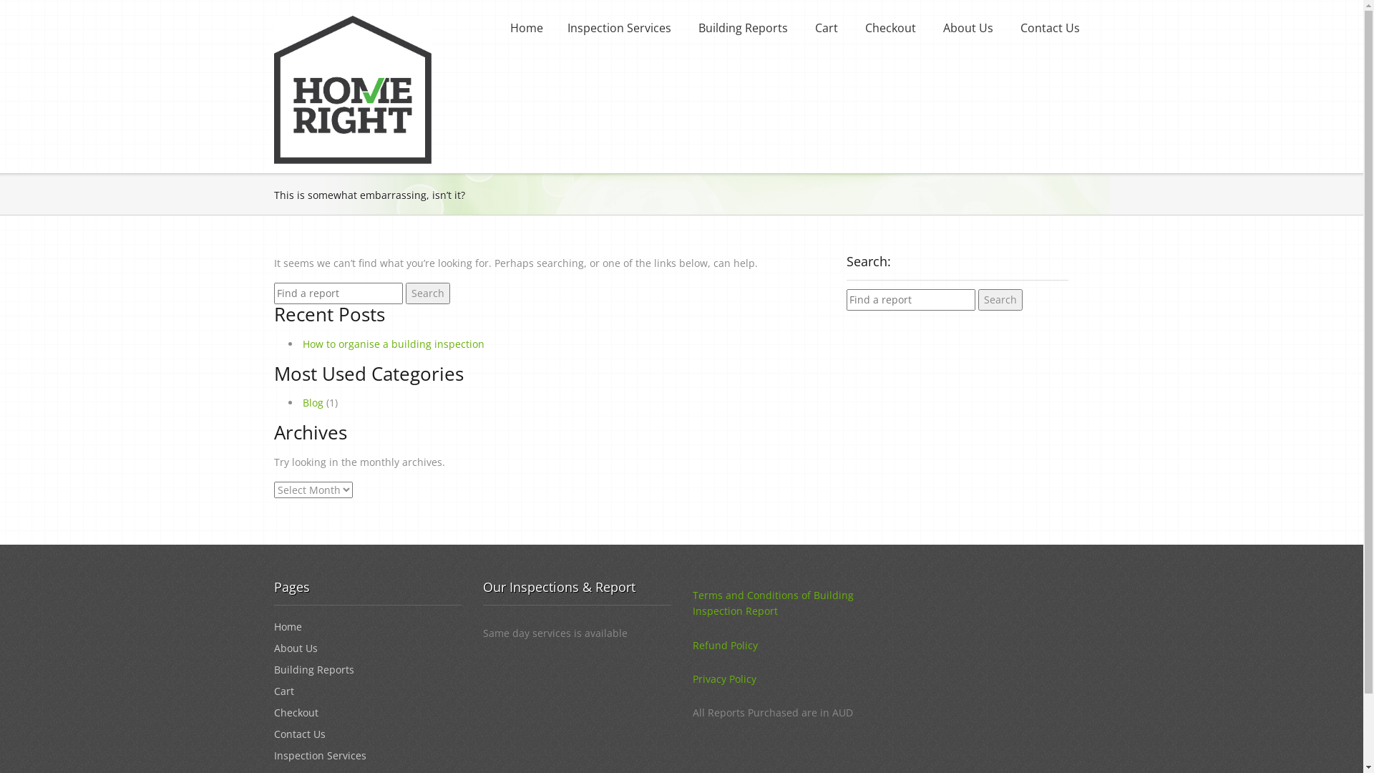 This screenshot has width=1374, height=773. Describe the element at coordinates (743, 29) in the screenshot. I see `Building Reports` at that location.